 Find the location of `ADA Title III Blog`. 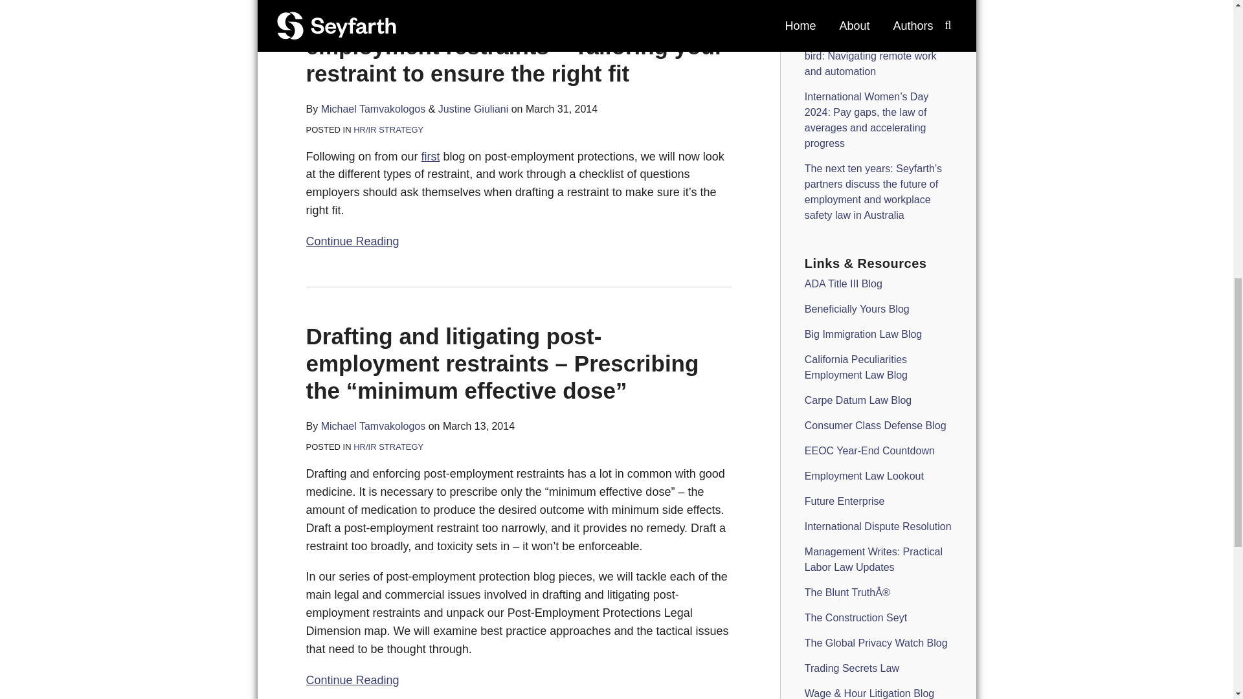

ADA Title III Blog is located at coordinates (843, 283).